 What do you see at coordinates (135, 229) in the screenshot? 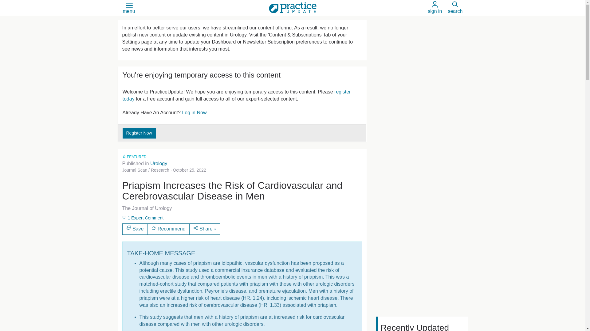
I see ` Save` at bounding box center [135, 229].